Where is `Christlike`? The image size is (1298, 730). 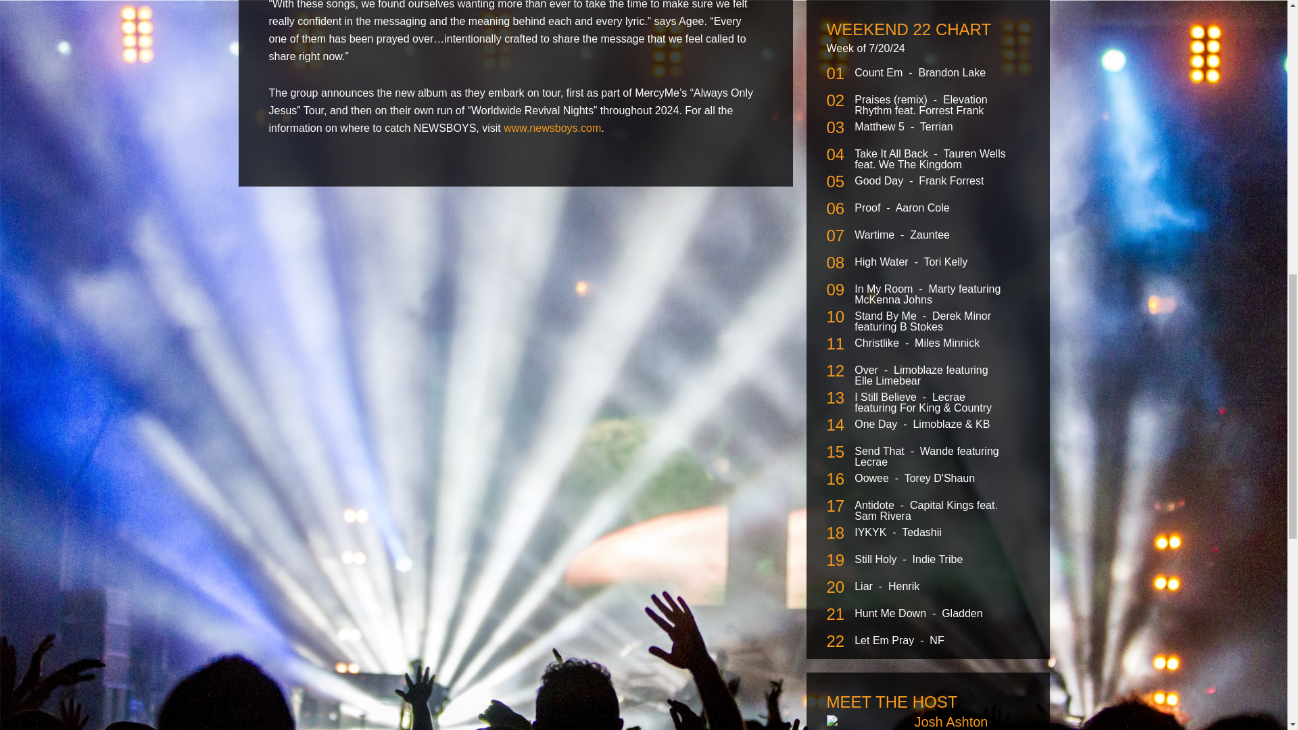
Christlike is located at coordinates (878, 343).